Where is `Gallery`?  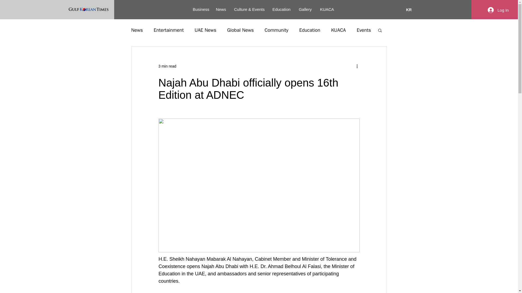
Gallery is located at coordinates (305, 9).